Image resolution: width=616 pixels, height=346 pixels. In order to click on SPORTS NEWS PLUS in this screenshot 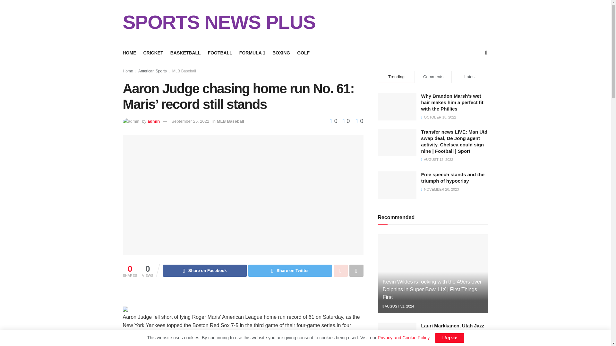, I will do `click(219, 22)`.